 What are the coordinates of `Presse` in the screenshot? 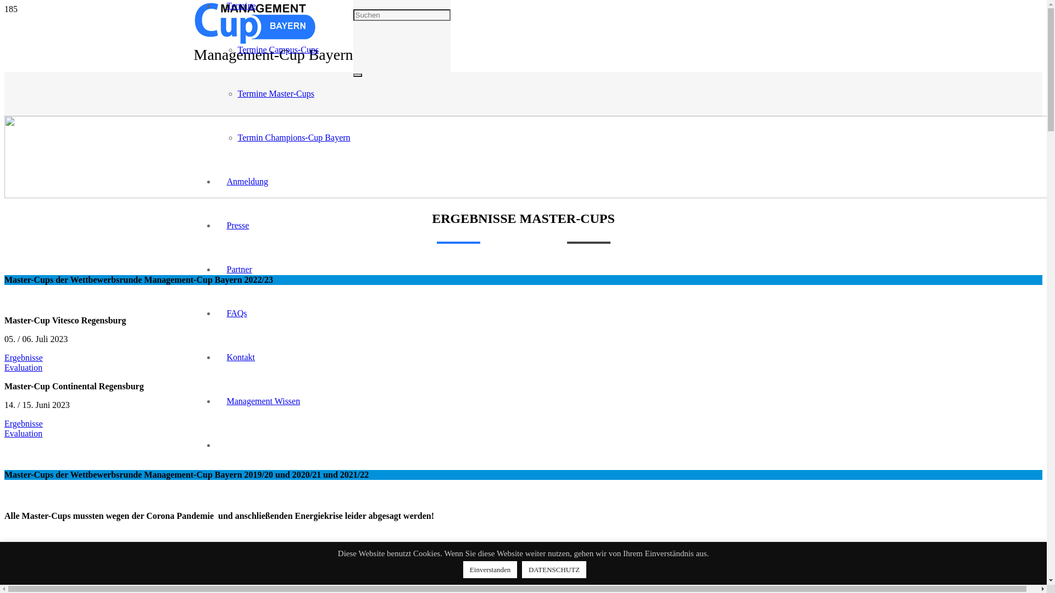 It's located at (237, 225).